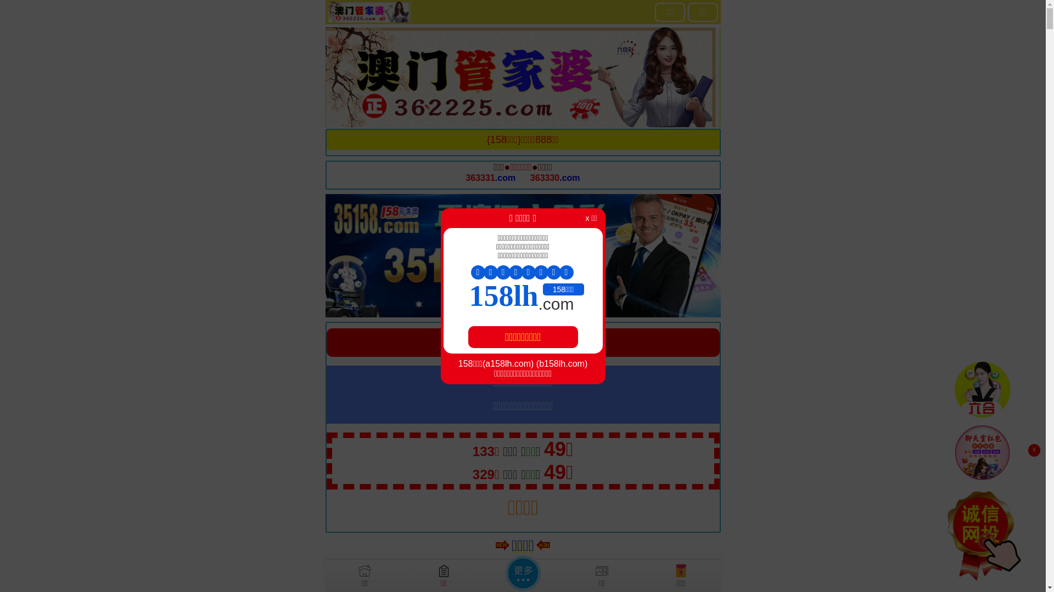 The image size is (1054, 592). I want to click on x, so click(1034, 451).